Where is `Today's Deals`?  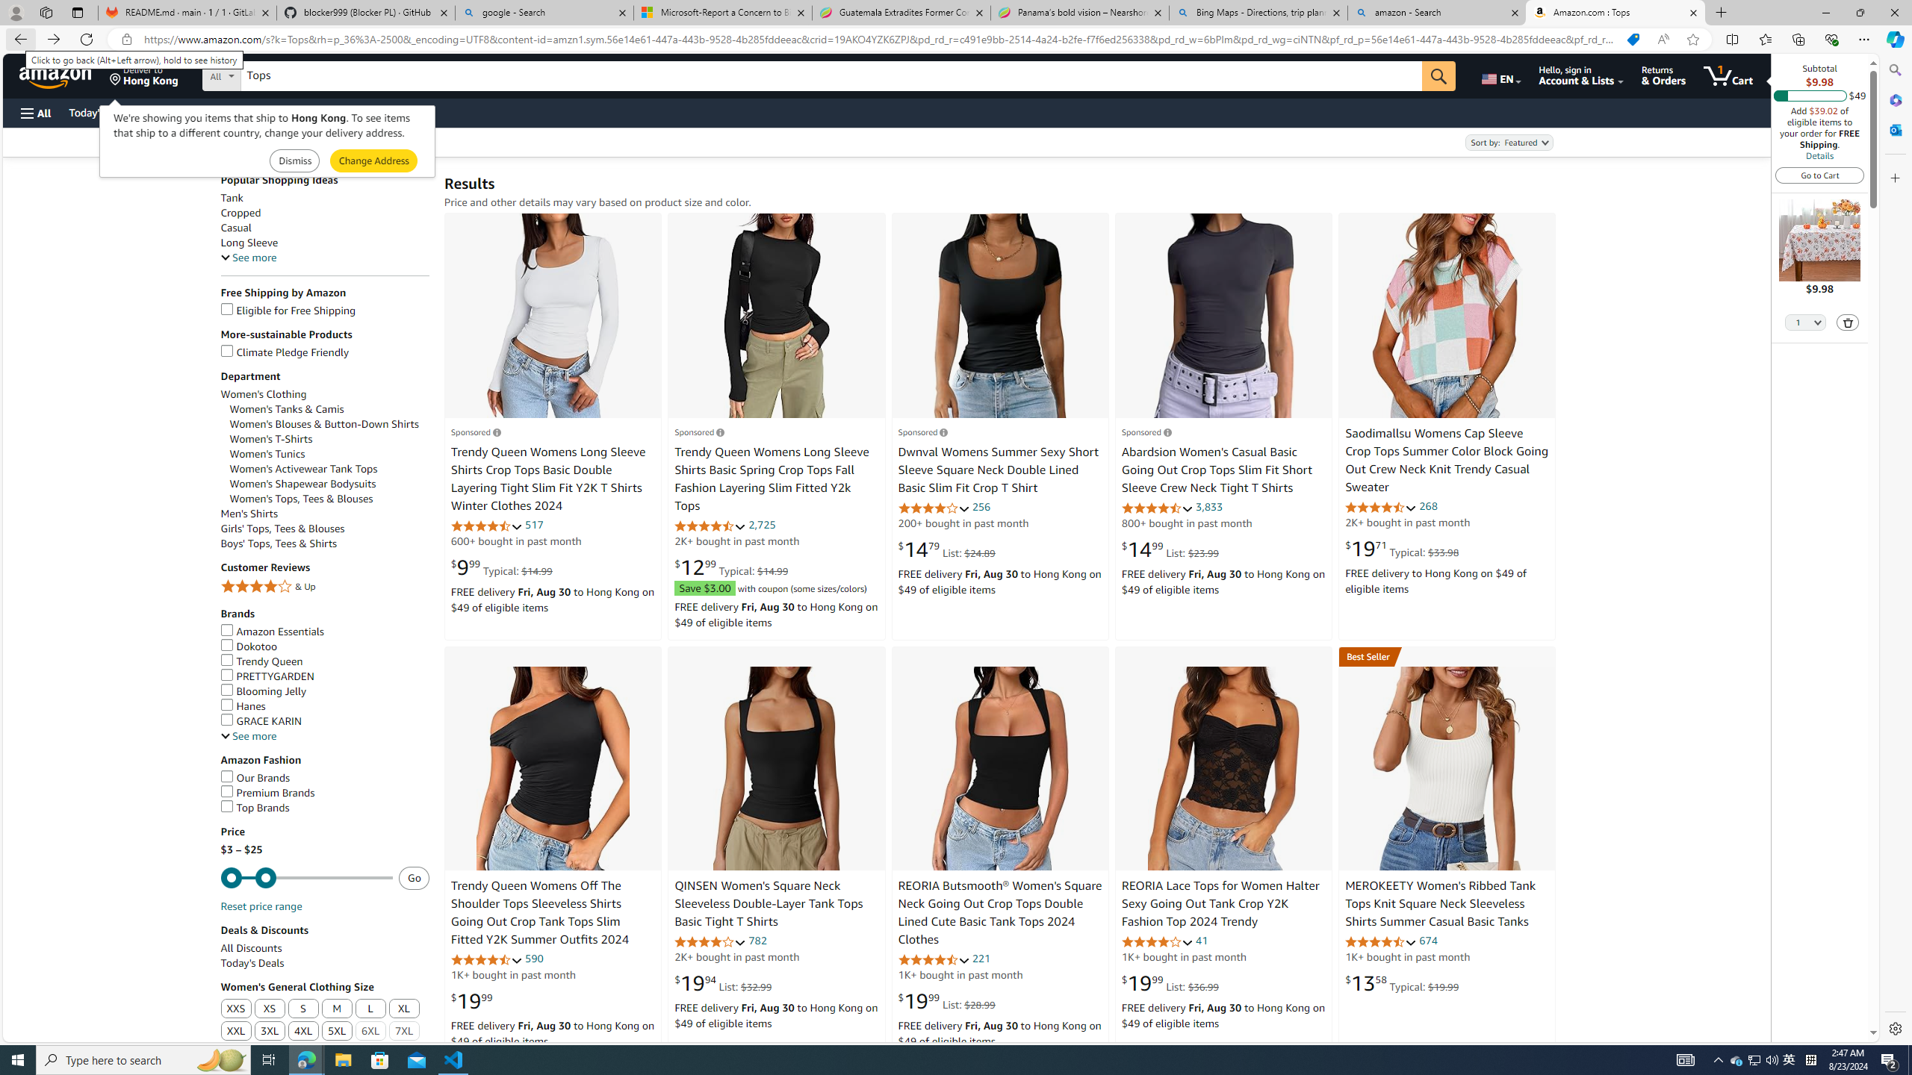
Today's Deals is located at coordinates (252, 963).